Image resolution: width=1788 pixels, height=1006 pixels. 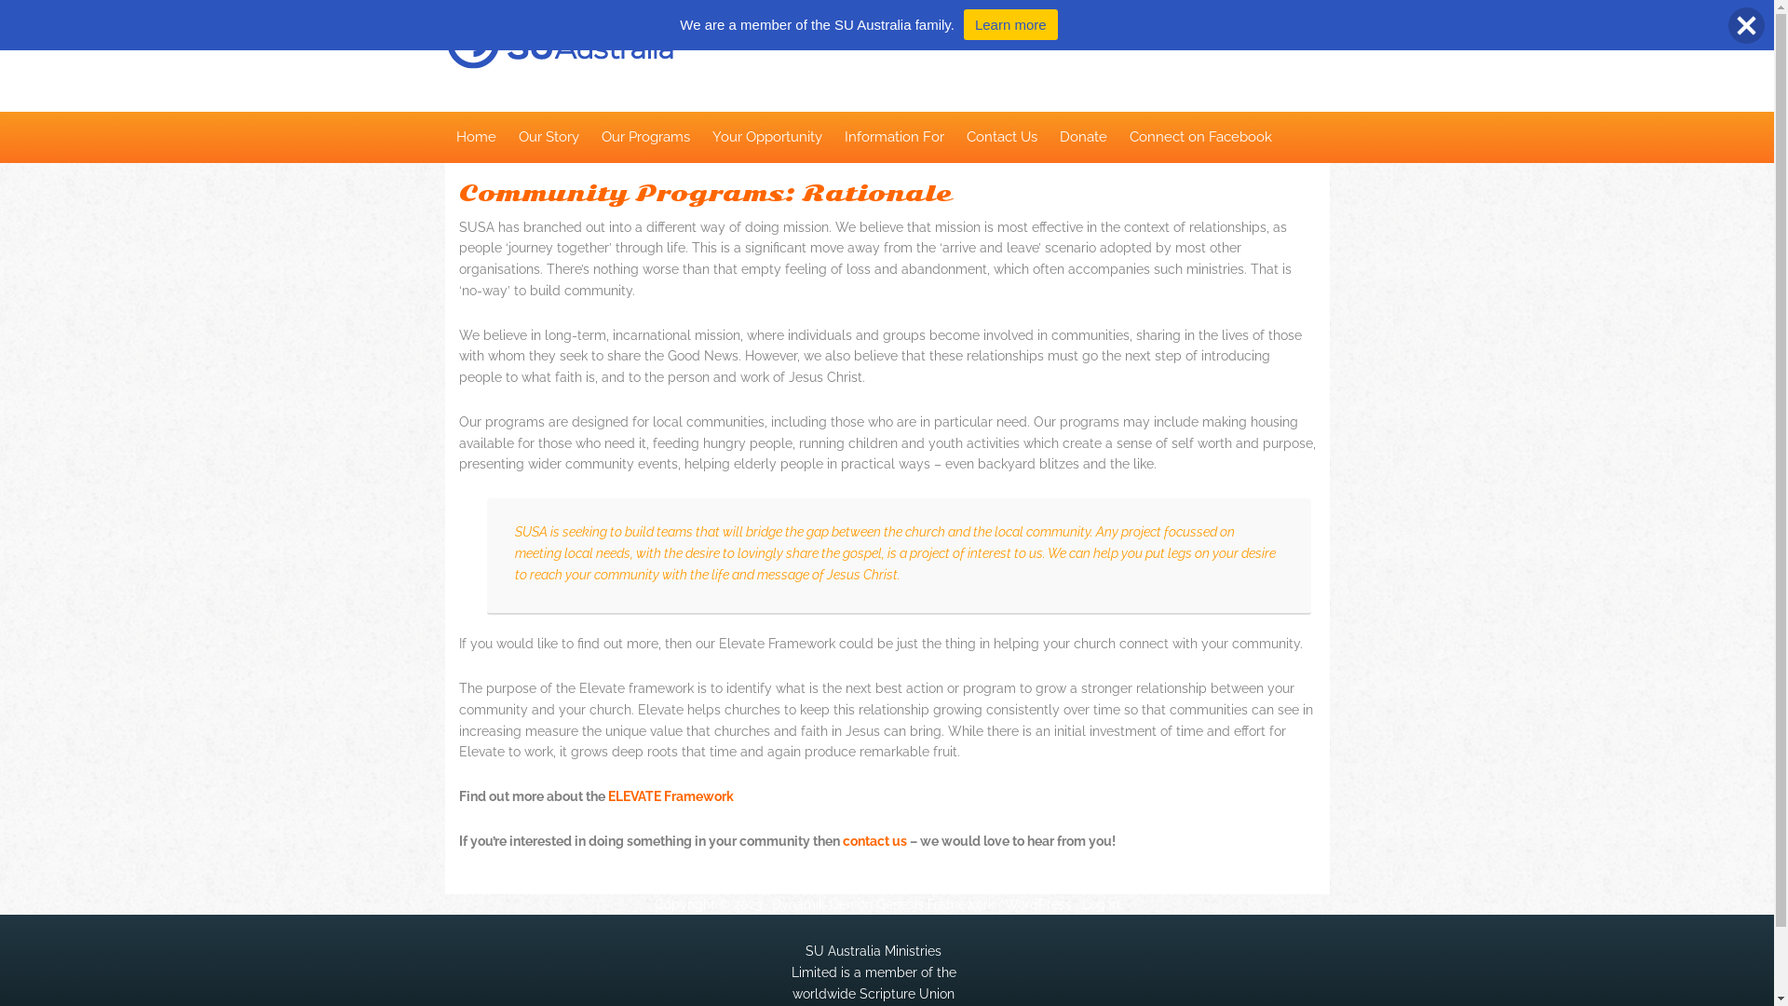 What do you see at coordinates (1038, 904) in the screenshot?
I see `WordPress` at bounding box center [1038, 904].